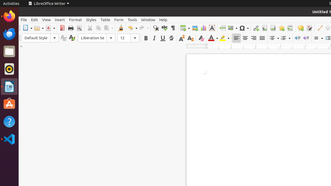  I want to click on Clone, so click(121, 28).